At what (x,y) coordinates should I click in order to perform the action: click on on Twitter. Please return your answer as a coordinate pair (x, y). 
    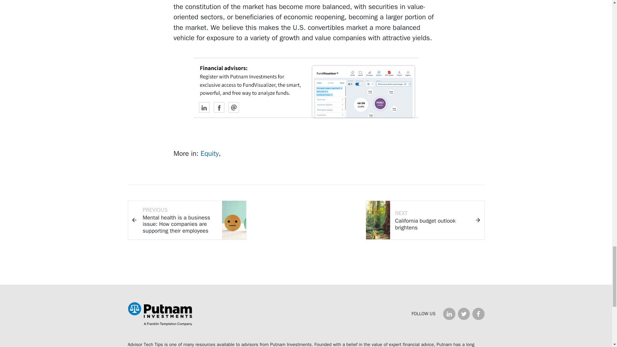
    Looking at the image, I should click on (463, 314).